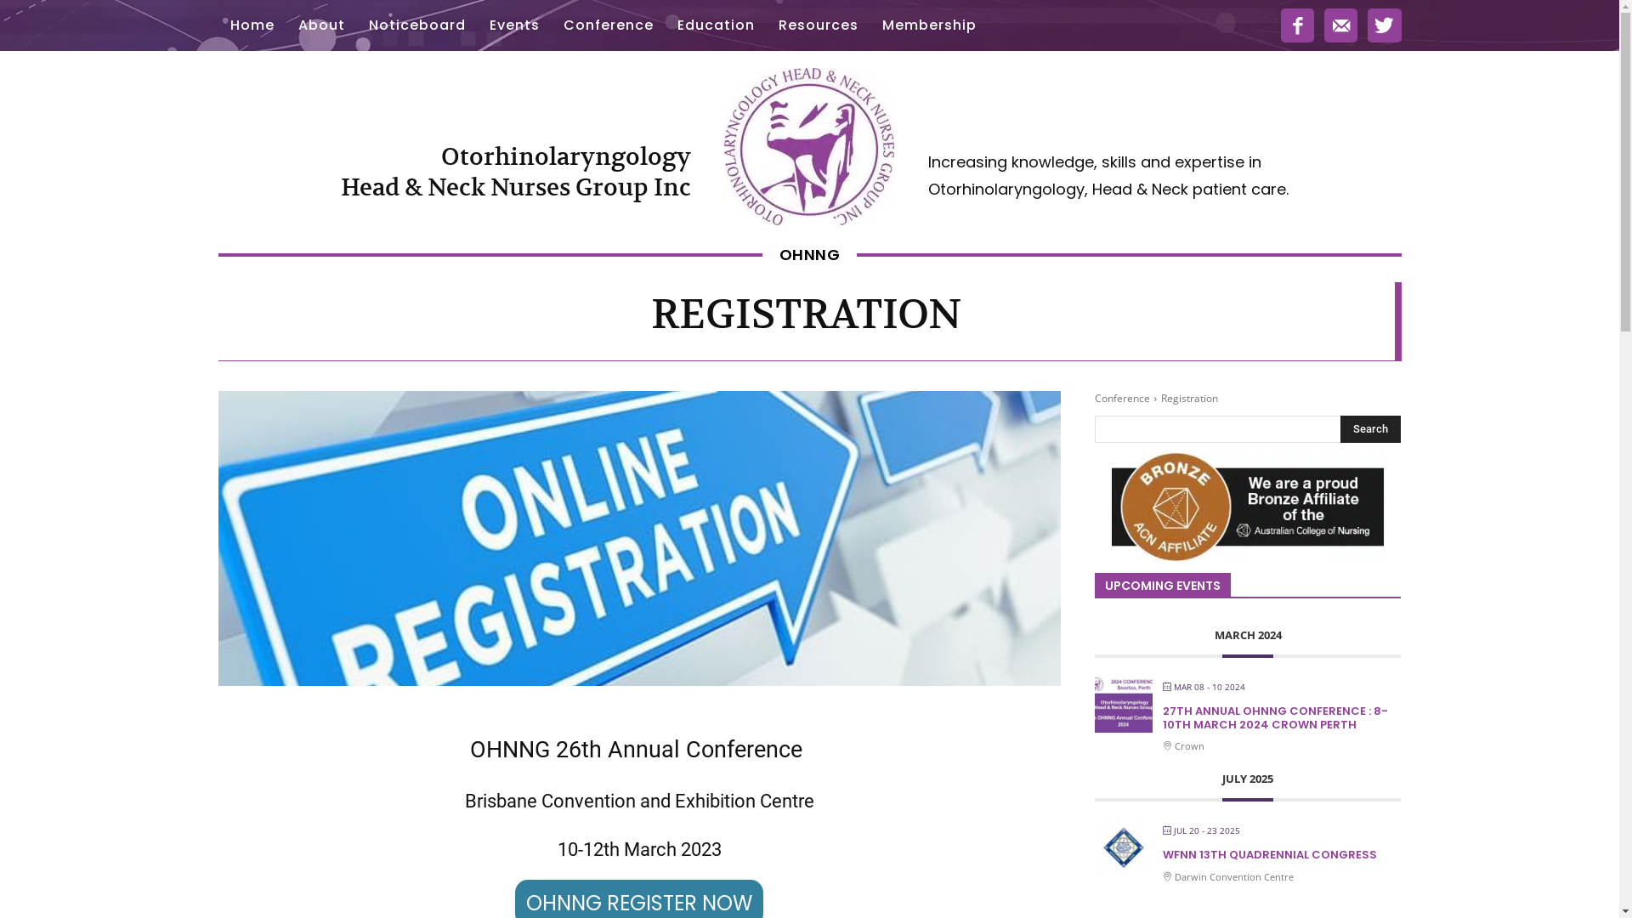 Image resolution: width=1632 pixels, height=918 pixels. What do you see at coordinates (1341, 25) in the screenshot?
I see `Mail` at bounding box center [1341, 25].